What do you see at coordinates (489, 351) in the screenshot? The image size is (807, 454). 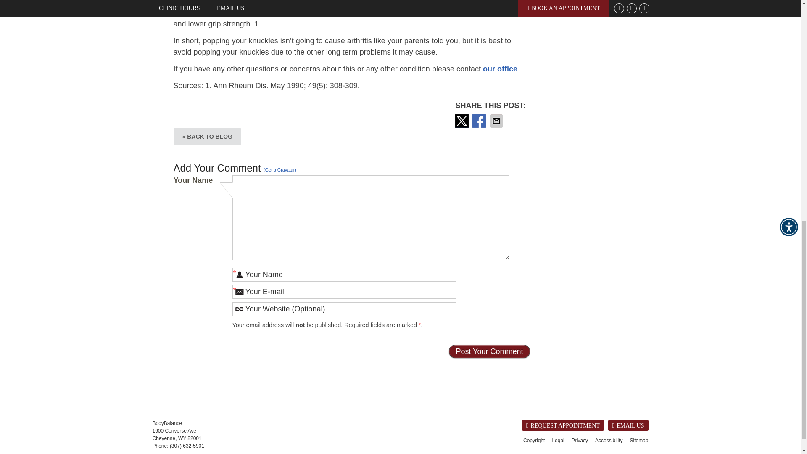 I see `Post Your Comment` at bounding box center [489, 351].